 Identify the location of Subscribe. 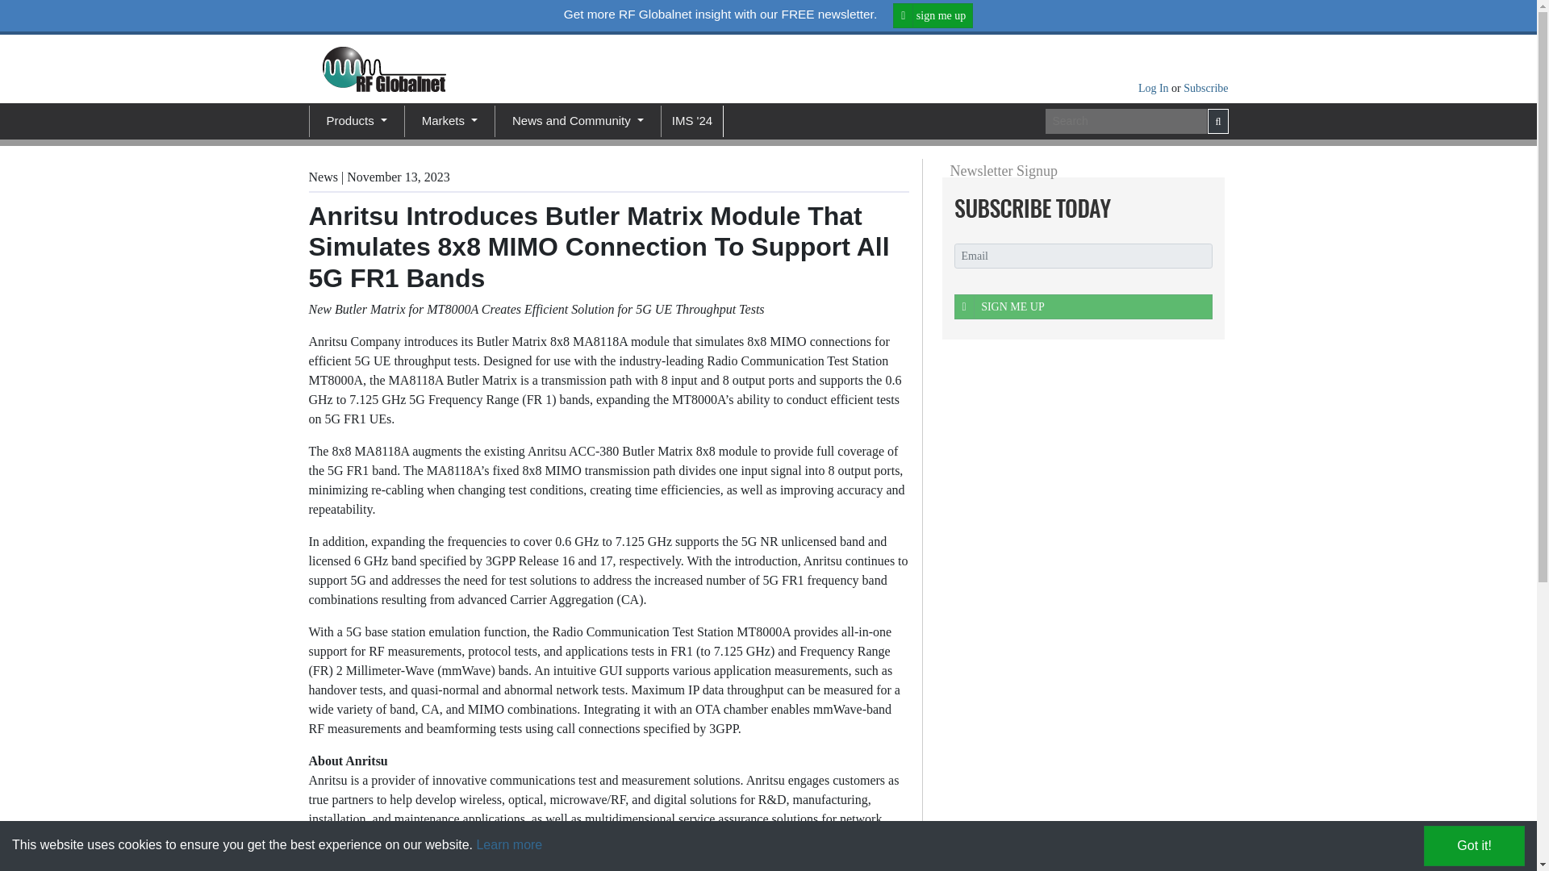
(1205, 87).